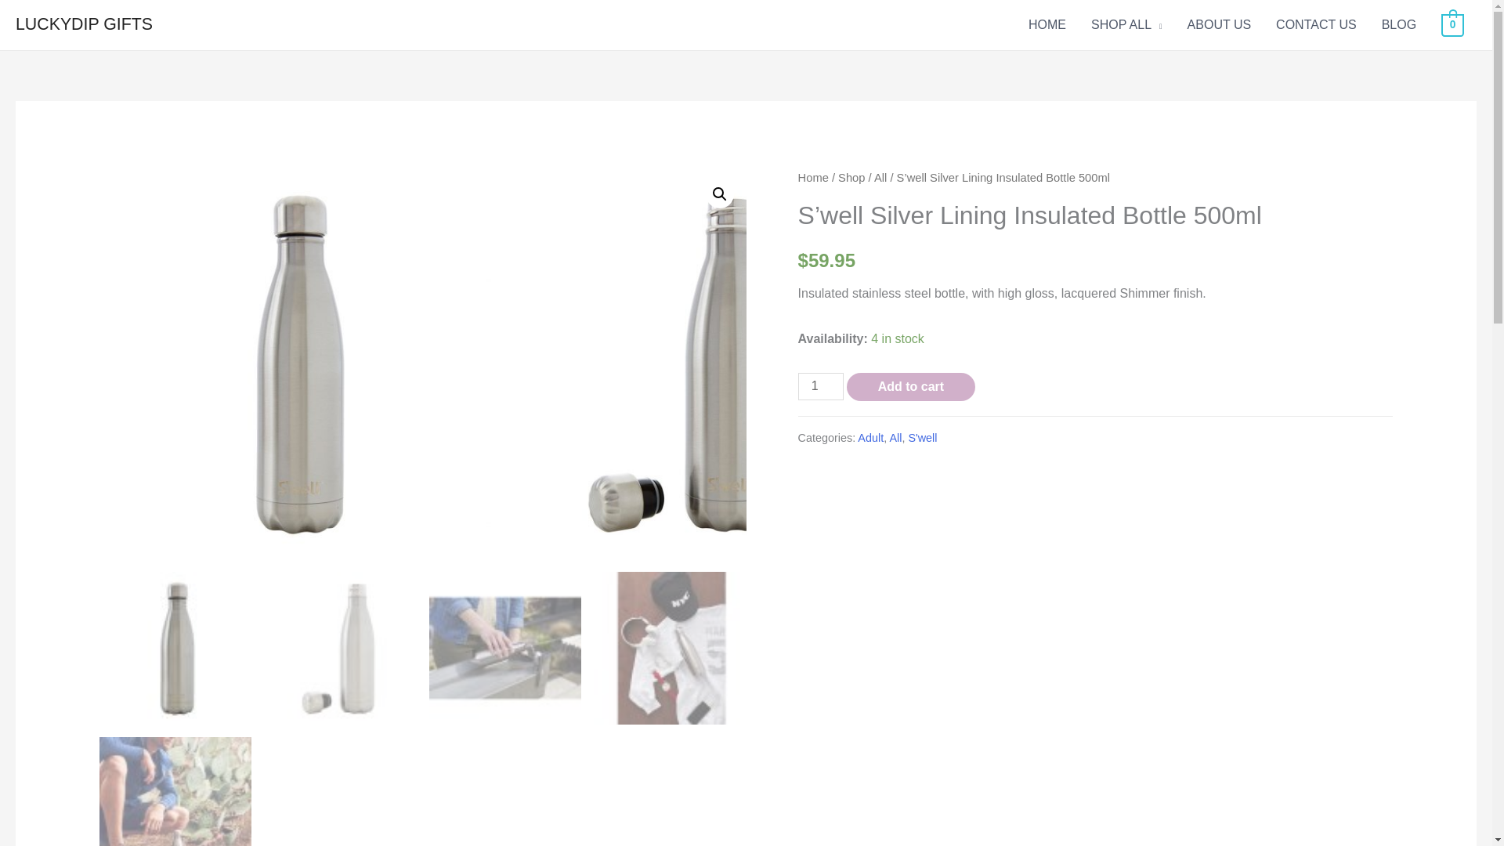 Image resolution: width=1504 pixels, height=846 pixels. What do you see at coordinates (1452, 23) in the screenshot?
I see `0` at bounding box center [1452, 23].